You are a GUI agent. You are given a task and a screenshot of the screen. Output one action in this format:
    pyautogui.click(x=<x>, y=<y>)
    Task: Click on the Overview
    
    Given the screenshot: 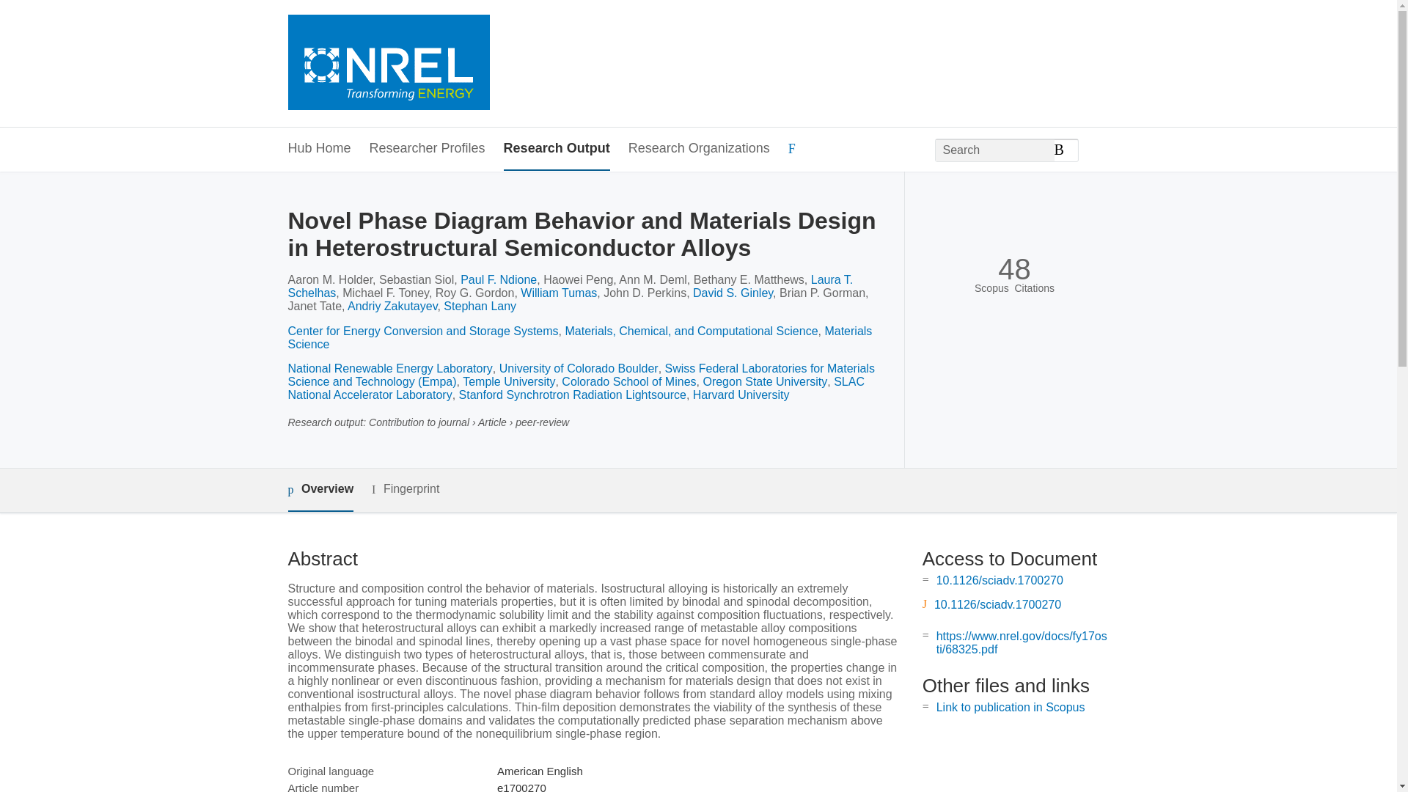 What is the action you would take?
    pyautogui.click(x=320, y=490)
    